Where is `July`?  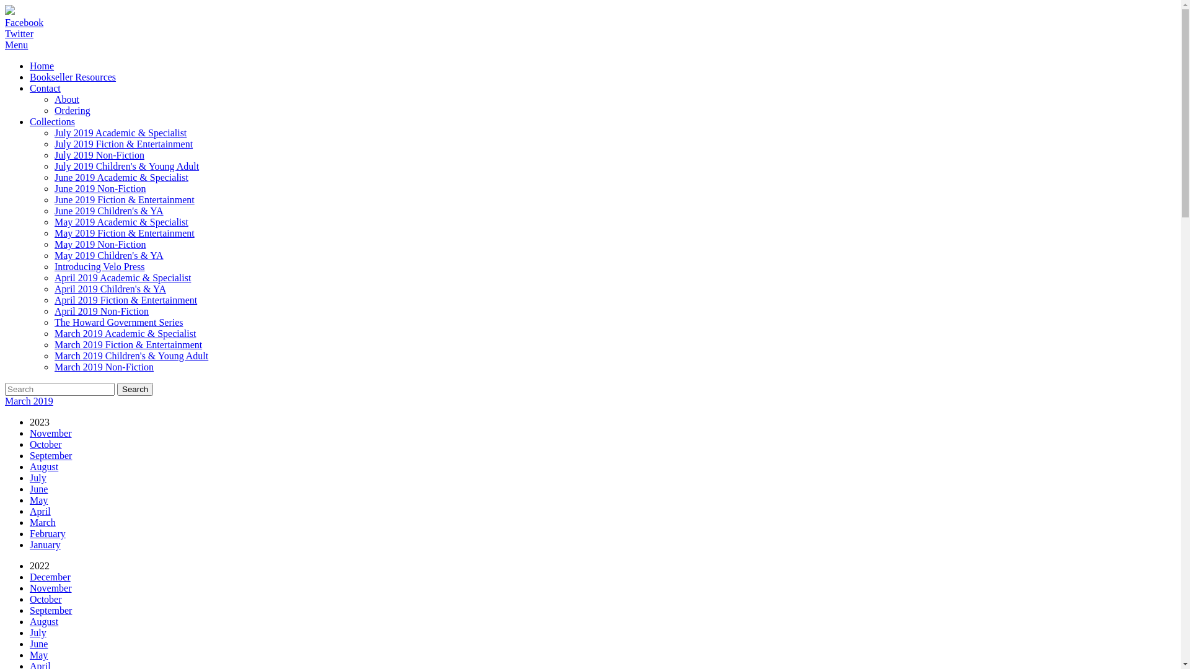
July is located at coordinates (38, 478).